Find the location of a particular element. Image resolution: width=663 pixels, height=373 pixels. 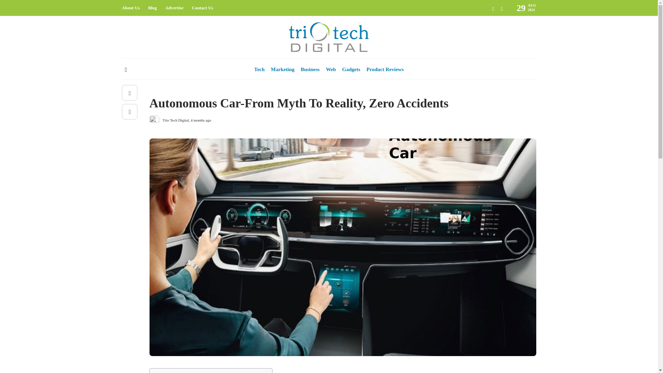

Advertise is located at coordinates (174, 8).